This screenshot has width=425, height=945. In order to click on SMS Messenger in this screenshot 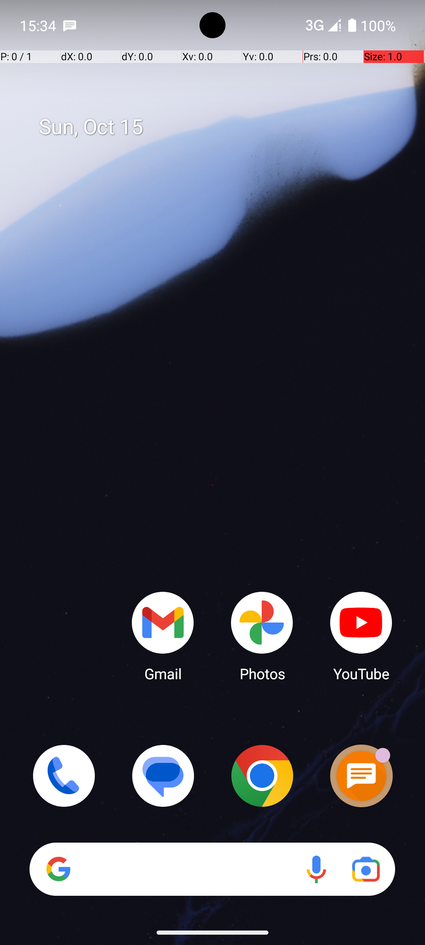, I will do `click(361, 776)`.